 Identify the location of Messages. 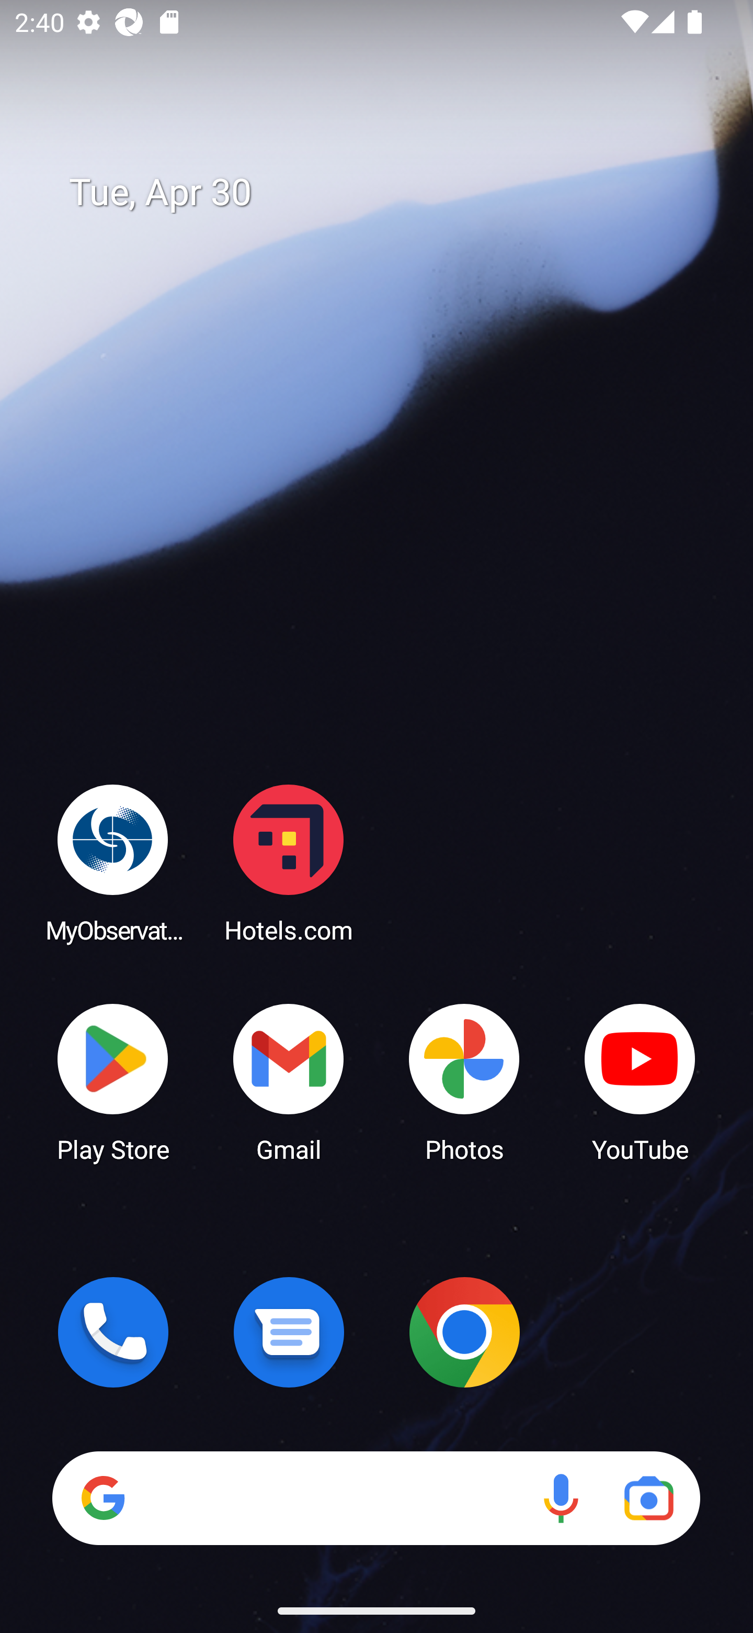
(289, 1332).